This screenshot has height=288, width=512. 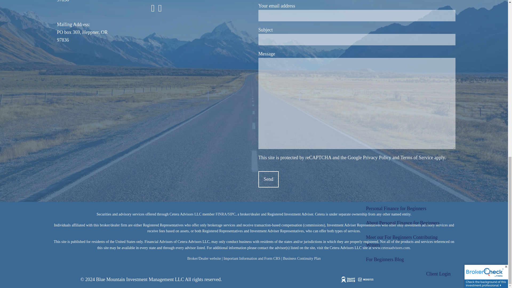 What do you see at coordinates (221, 214) in the screenshot?
I see `FINRA` at bounding box center [221, 214].